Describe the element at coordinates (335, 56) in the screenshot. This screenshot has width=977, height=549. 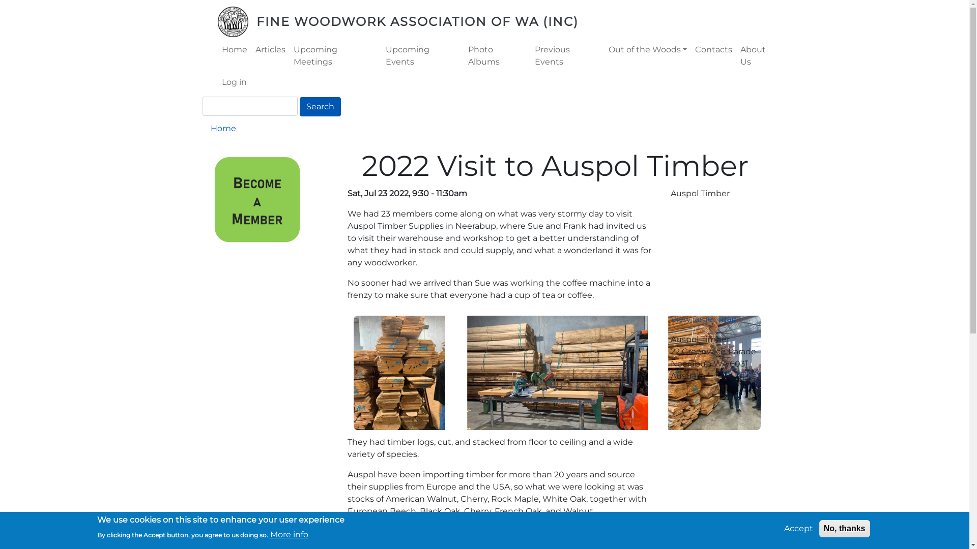
I see `Upcoming Meetings` at that location.